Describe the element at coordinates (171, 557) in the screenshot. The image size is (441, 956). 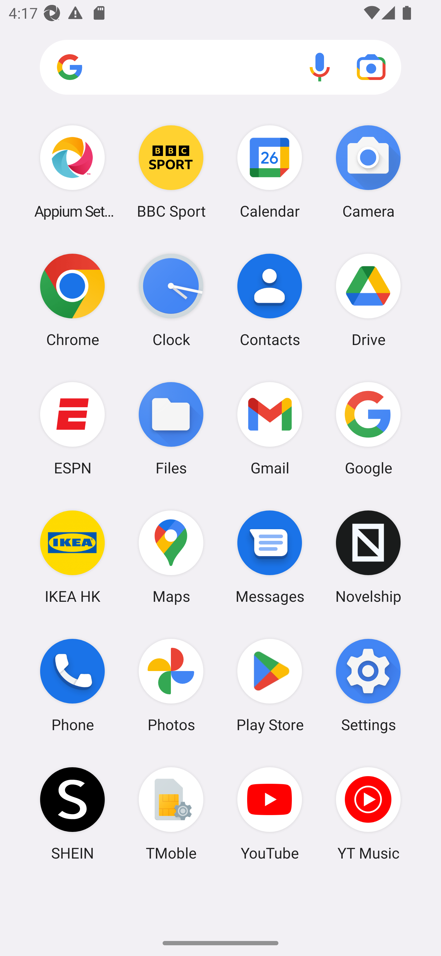
I see `Maps` at that location.